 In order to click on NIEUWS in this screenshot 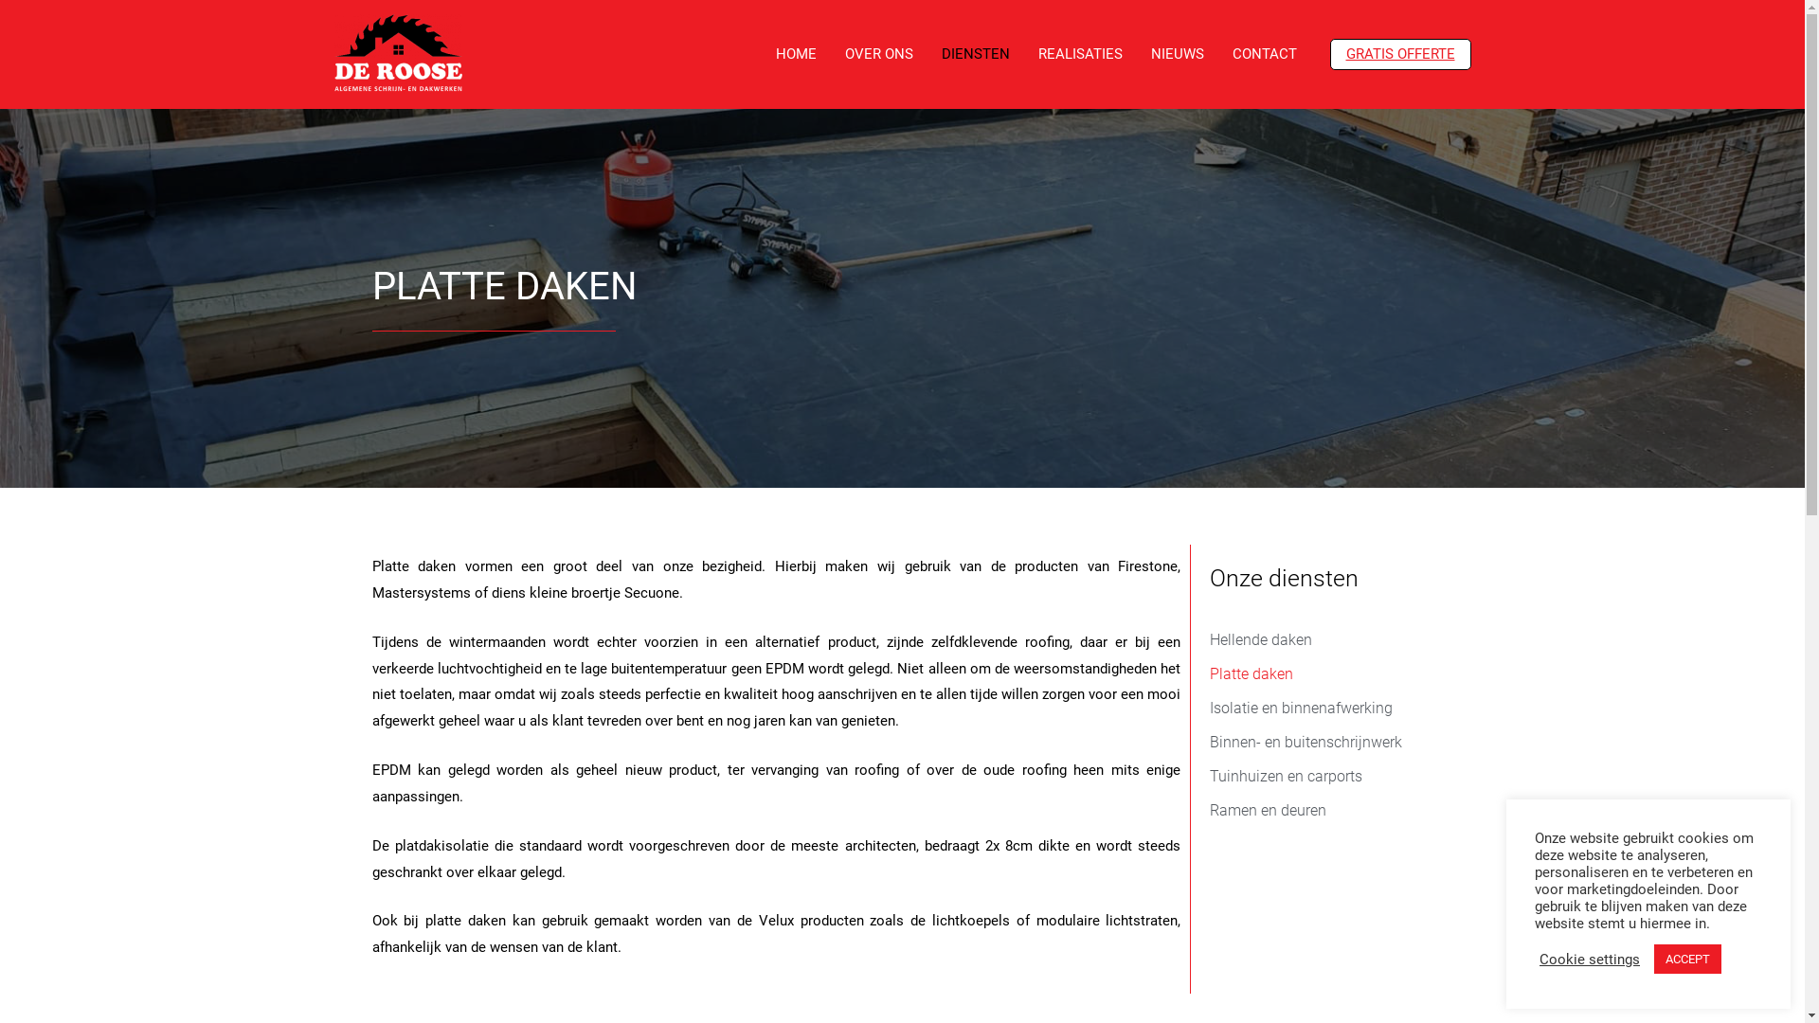, I will do `click(1178, 54)`.